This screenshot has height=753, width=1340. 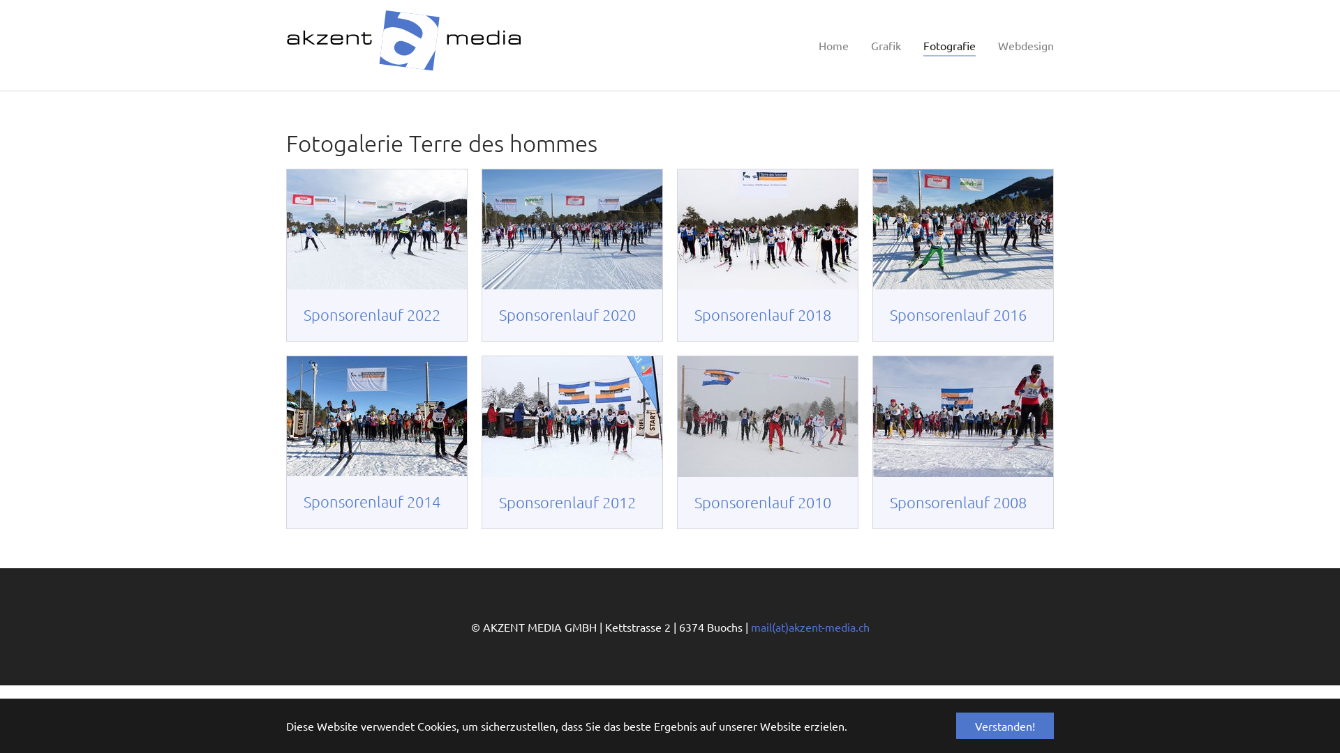 What do you see at coordinates (889, 45) in the screenshot?
I see `Grafik` at bounding box center [889, 45].